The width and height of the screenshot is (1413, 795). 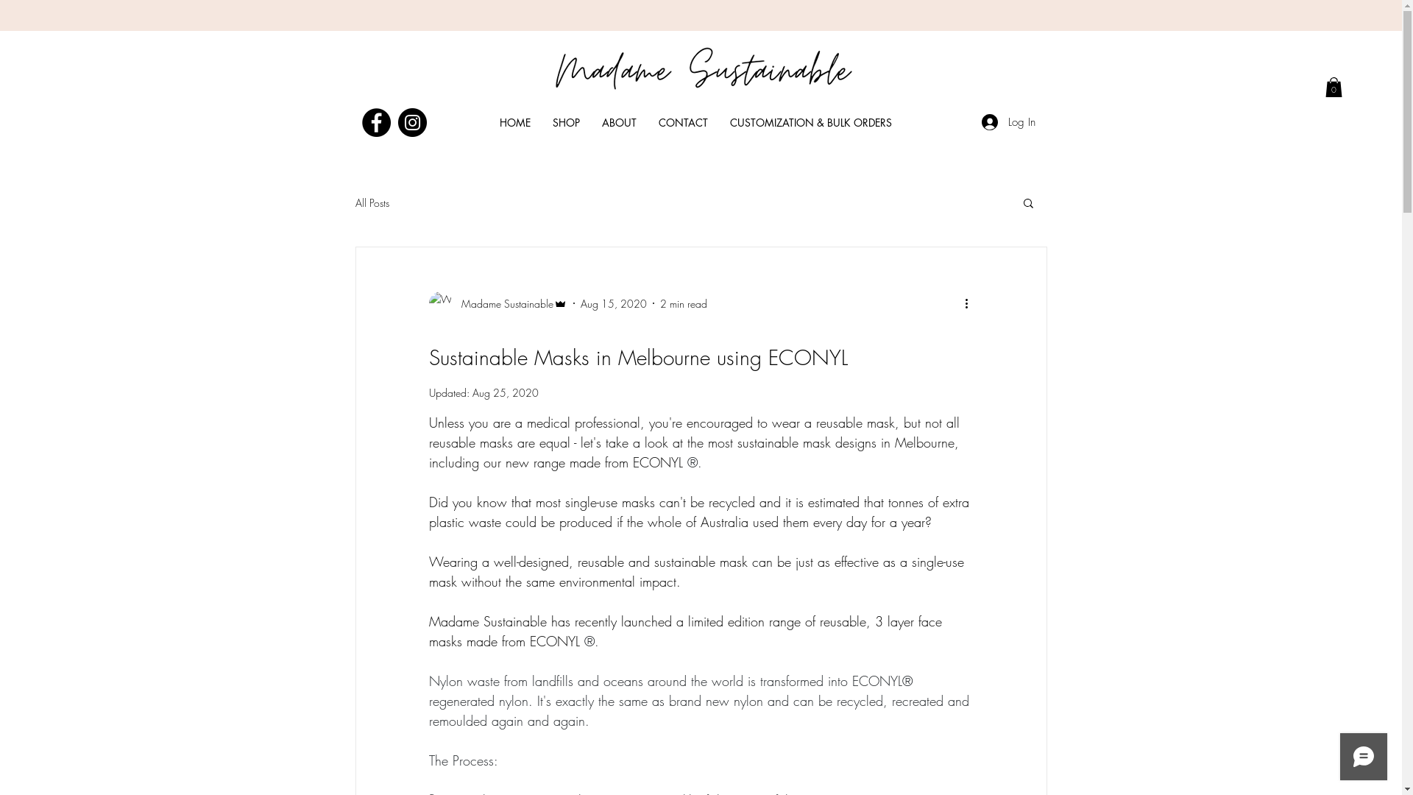 What do you see at coordinates (515, 122) in the screenshot?
I see `HOME` at bounding box center [515, 122].